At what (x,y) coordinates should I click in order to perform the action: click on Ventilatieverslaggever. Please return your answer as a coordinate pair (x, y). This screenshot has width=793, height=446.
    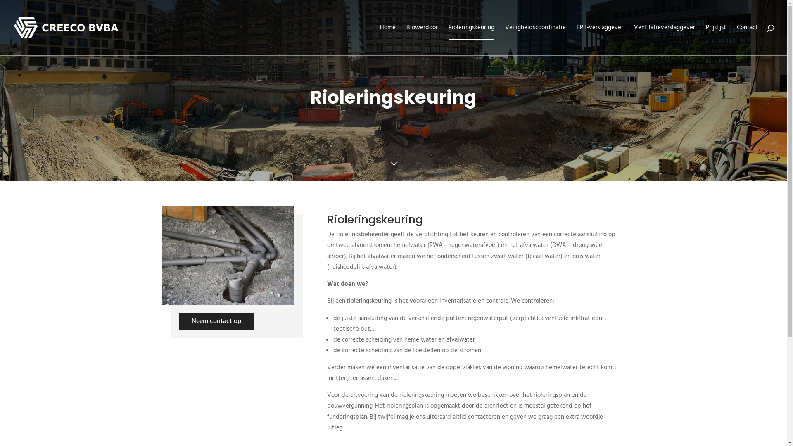
    Looking at the image, I should click on (665, 40).